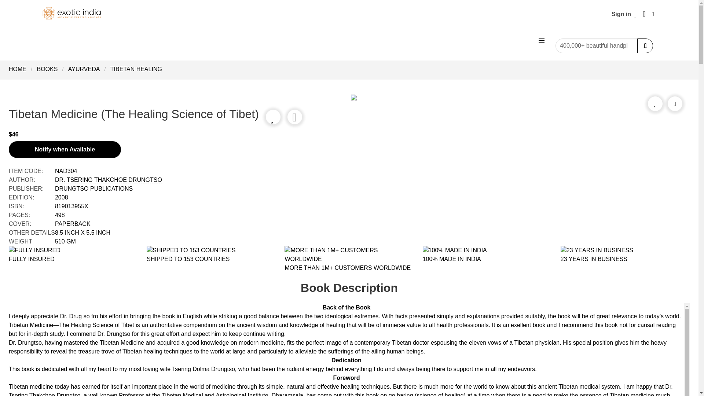 The width and height of the screenshot is (704, 396). Describe the element at coordinates (635, 14) in the screenshot. I see `Wishlist` at that location.